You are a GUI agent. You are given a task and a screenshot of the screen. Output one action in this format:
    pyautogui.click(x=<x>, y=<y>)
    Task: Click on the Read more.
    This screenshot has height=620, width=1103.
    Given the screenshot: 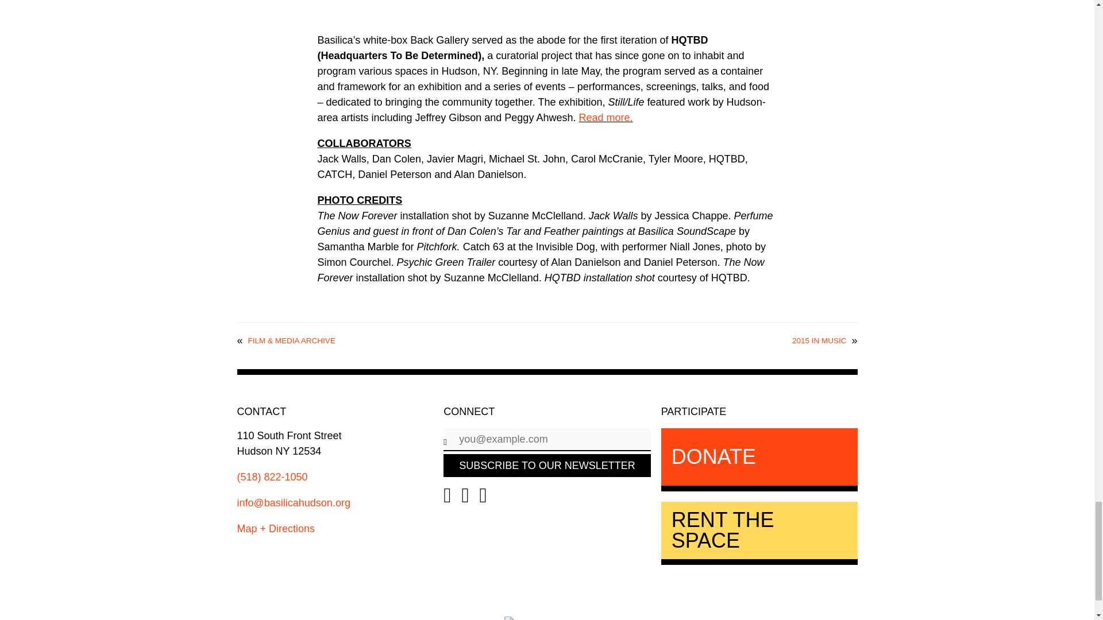 What is the action you would take?
    pyautogui.click(x=605, y=117)
    